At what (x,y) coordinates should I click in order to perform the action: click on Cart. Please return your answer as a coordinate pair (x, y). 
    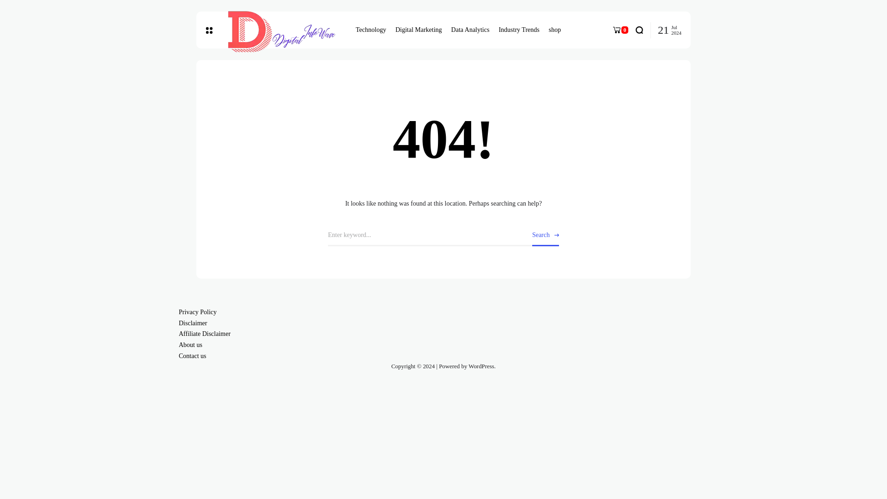
    Looking at the image, I should click on (620, 30).